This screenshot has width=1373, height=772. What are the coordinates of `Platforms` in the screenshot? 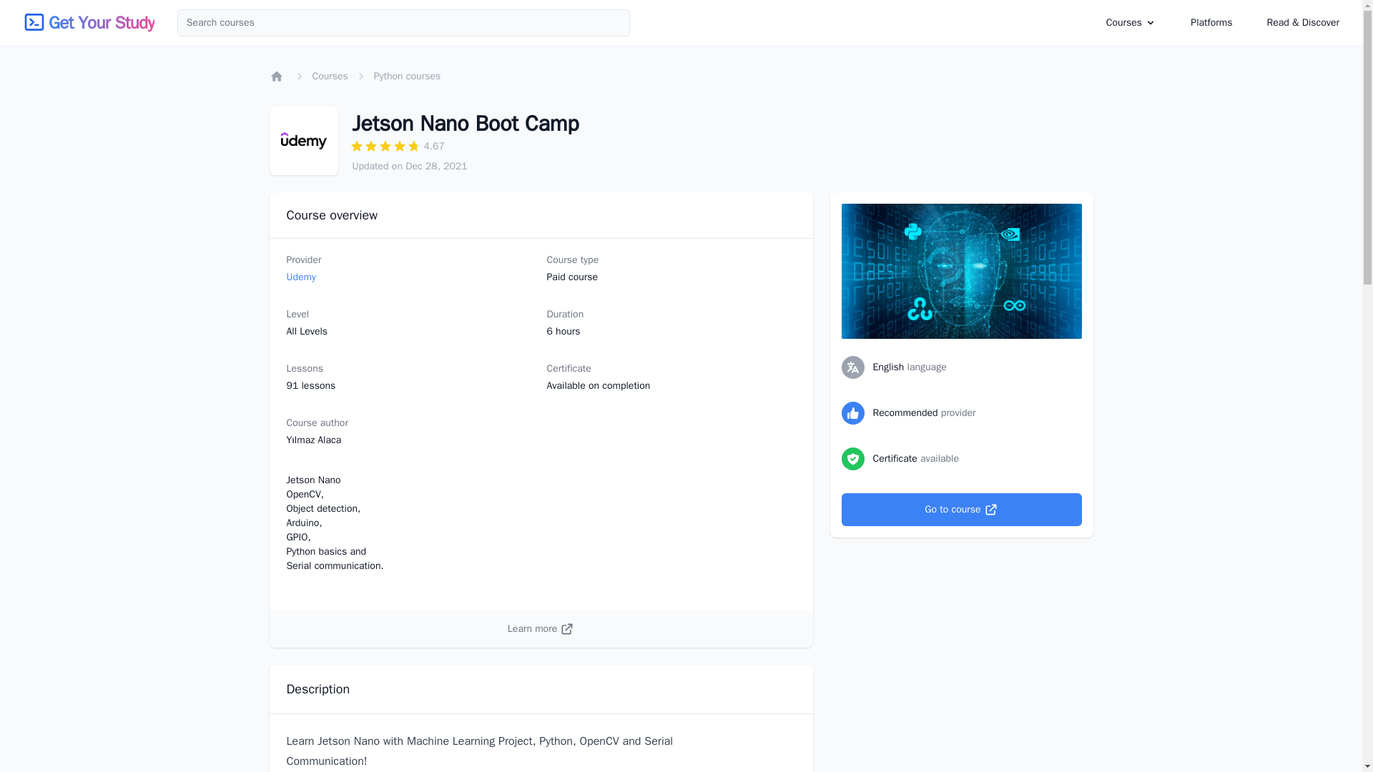 It's located at (1211, 23).